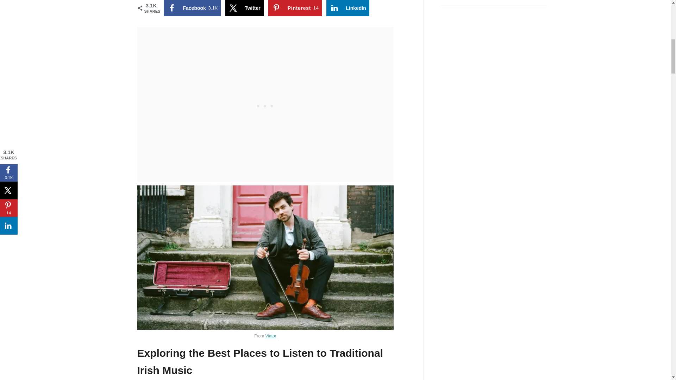  I want to click on Viator, so click(244, 8).